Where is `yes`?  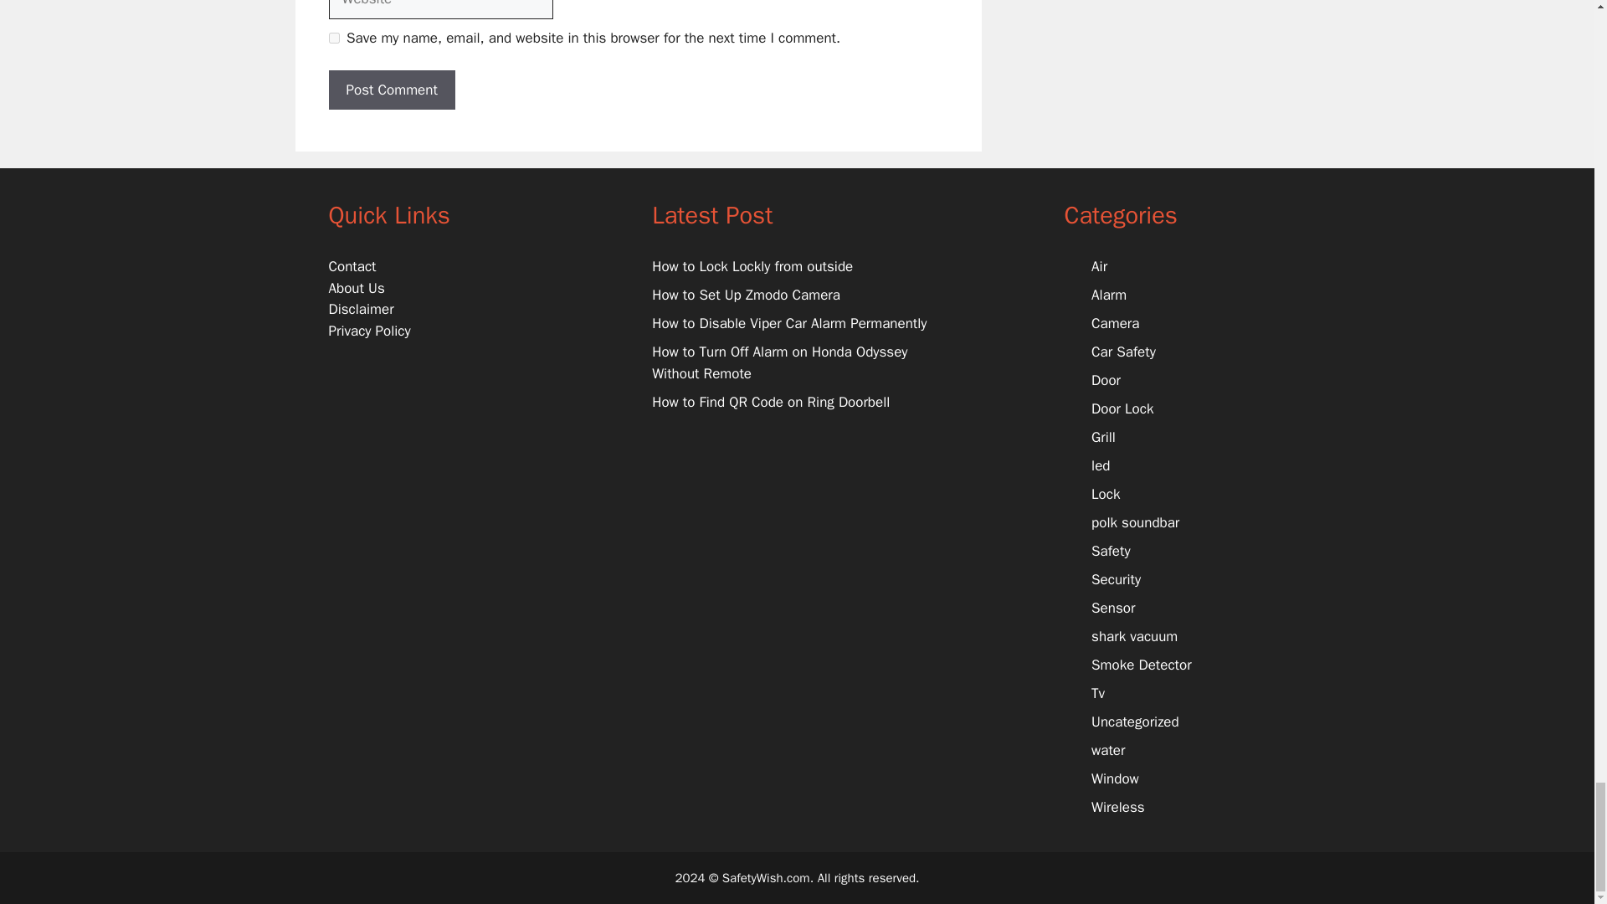 yes is located at coordinates (333, 37).